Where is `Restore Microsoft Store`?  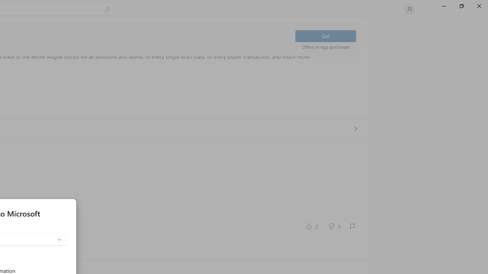 Restore Microsoft Store is located at coordinates (461, 6).